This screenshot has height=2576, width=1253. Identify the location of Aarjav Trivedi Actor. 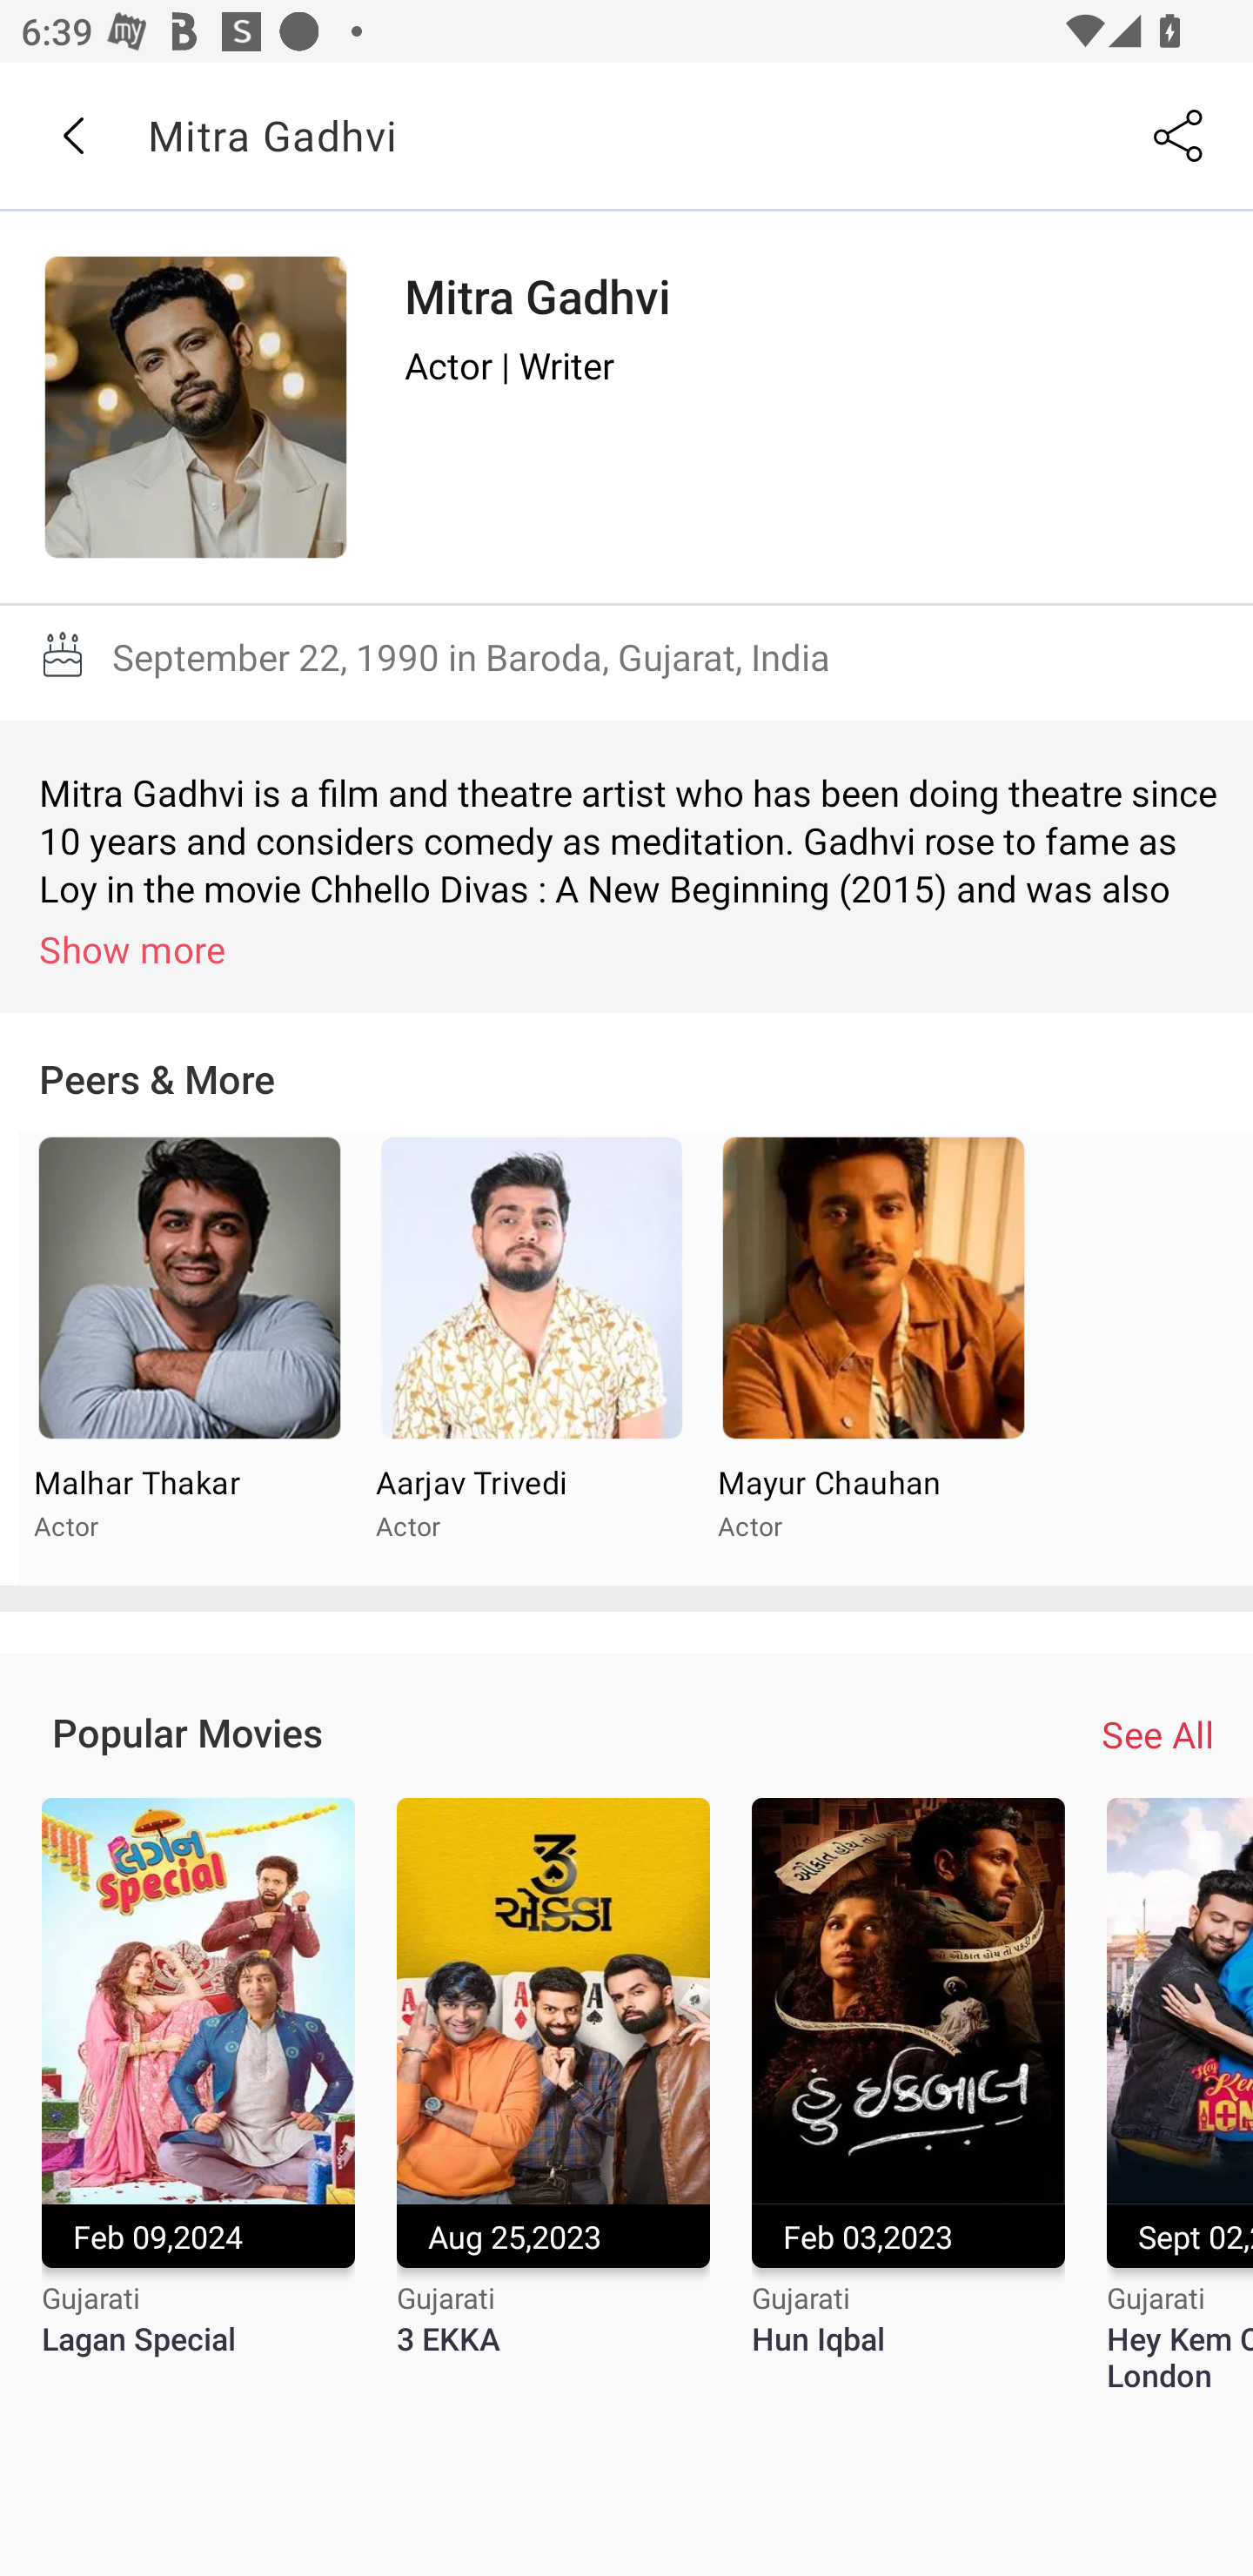
(531, 1358).